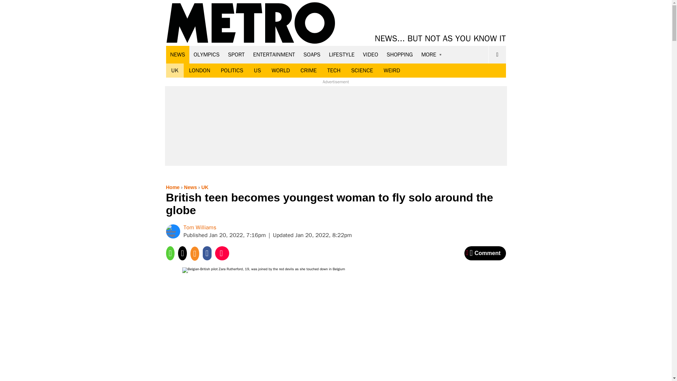 The width and height of the screenshot is (677, 381). I want to click on POLITICS, so click(232, 71).